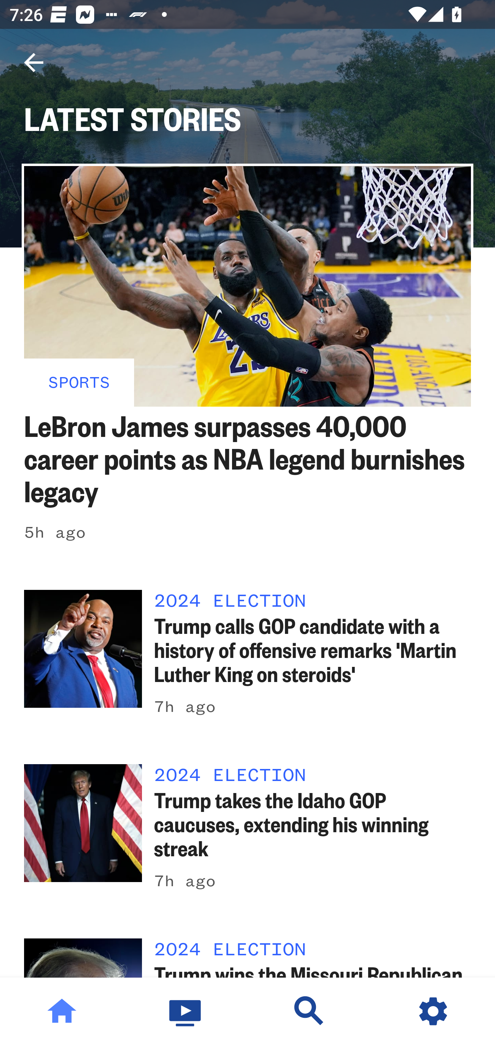  I want to click on Watch, so click(186, 1011).